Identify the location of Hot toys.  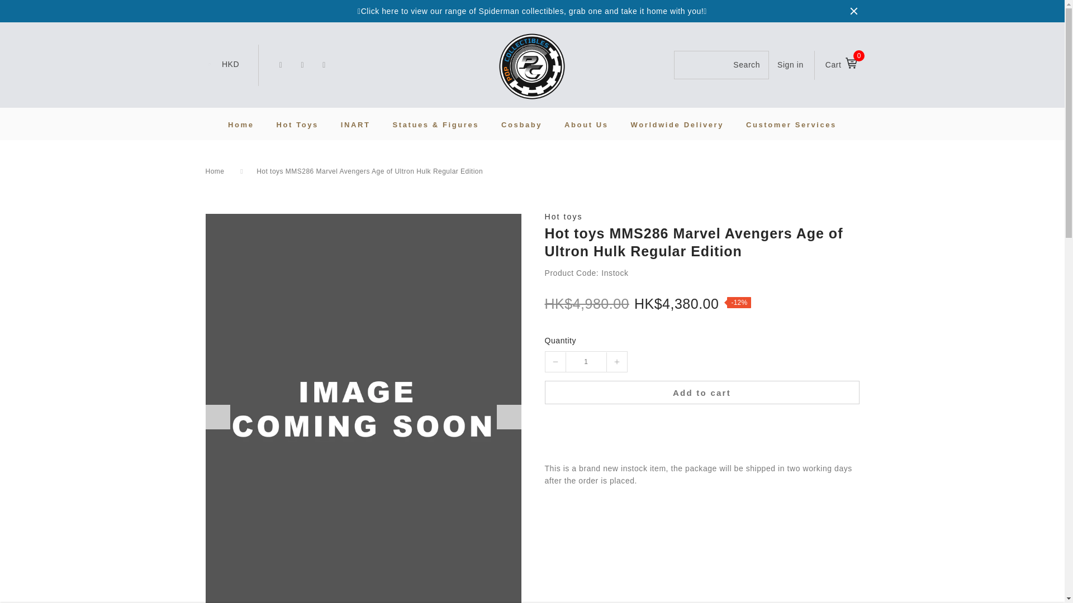
(701, 217).